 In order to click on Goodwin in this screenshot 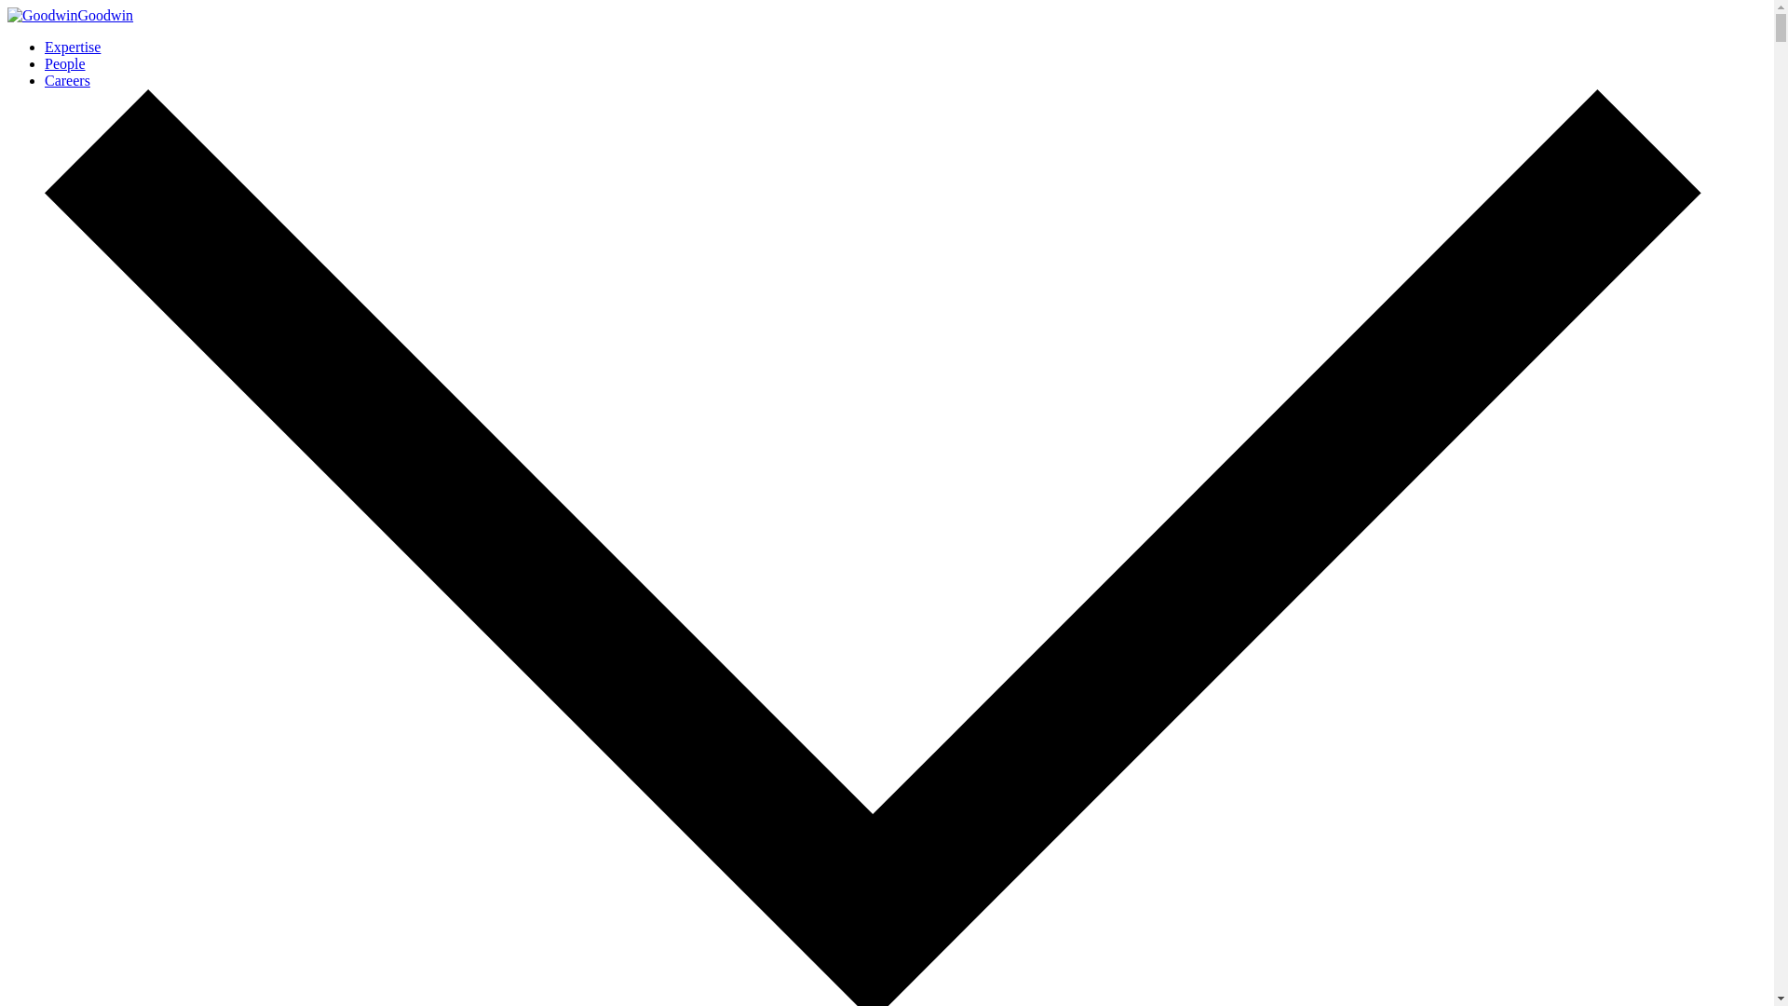, I will do `click(69, 15)`.